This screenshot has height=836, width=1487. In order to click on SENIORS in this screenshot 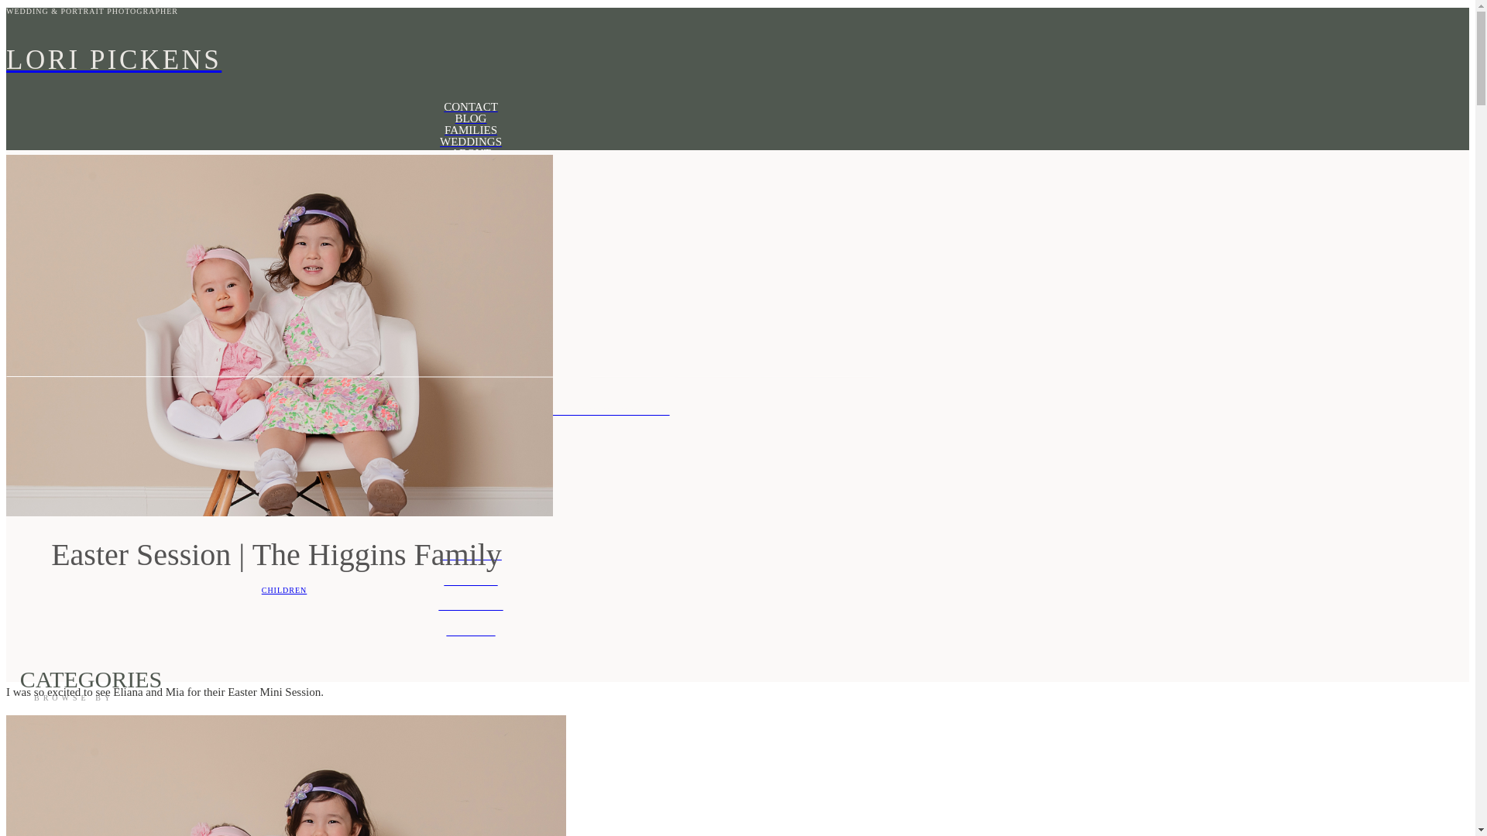, I will do `click(470, 632)`.